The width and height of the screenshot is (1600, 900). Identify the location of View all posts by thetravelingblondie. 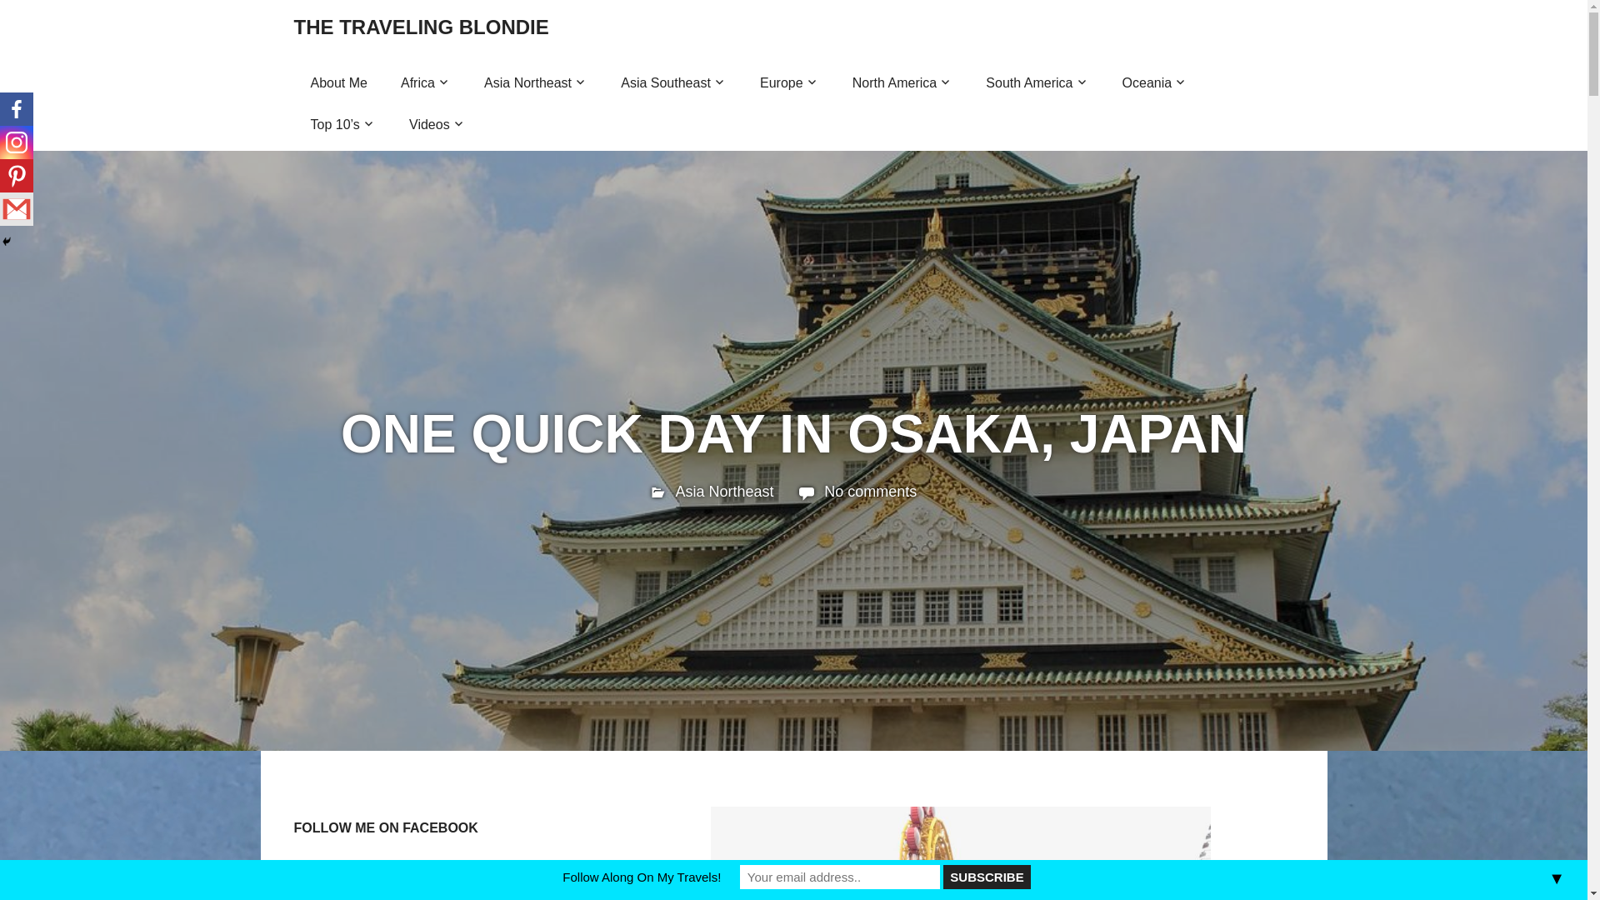
(738, 492).